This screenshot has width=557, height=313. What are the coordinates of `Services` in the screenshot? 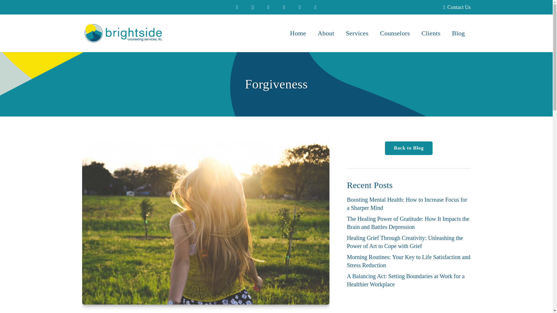 It's located at (357, 33).